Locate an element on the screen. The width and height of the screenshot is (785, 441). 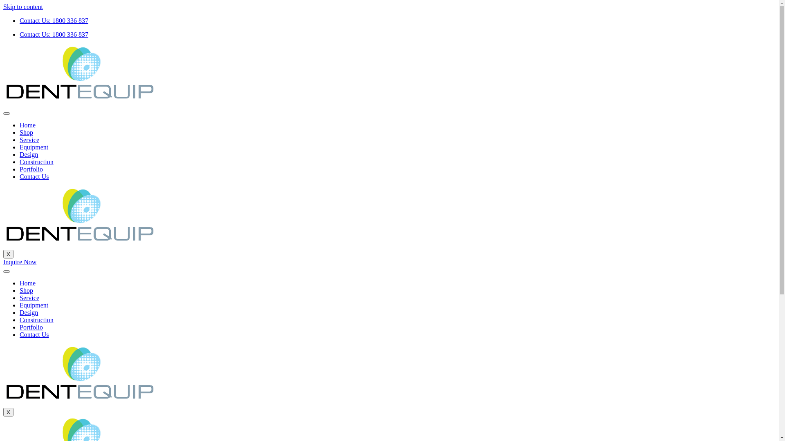
Portfolio is located at coordinates (31, 327).